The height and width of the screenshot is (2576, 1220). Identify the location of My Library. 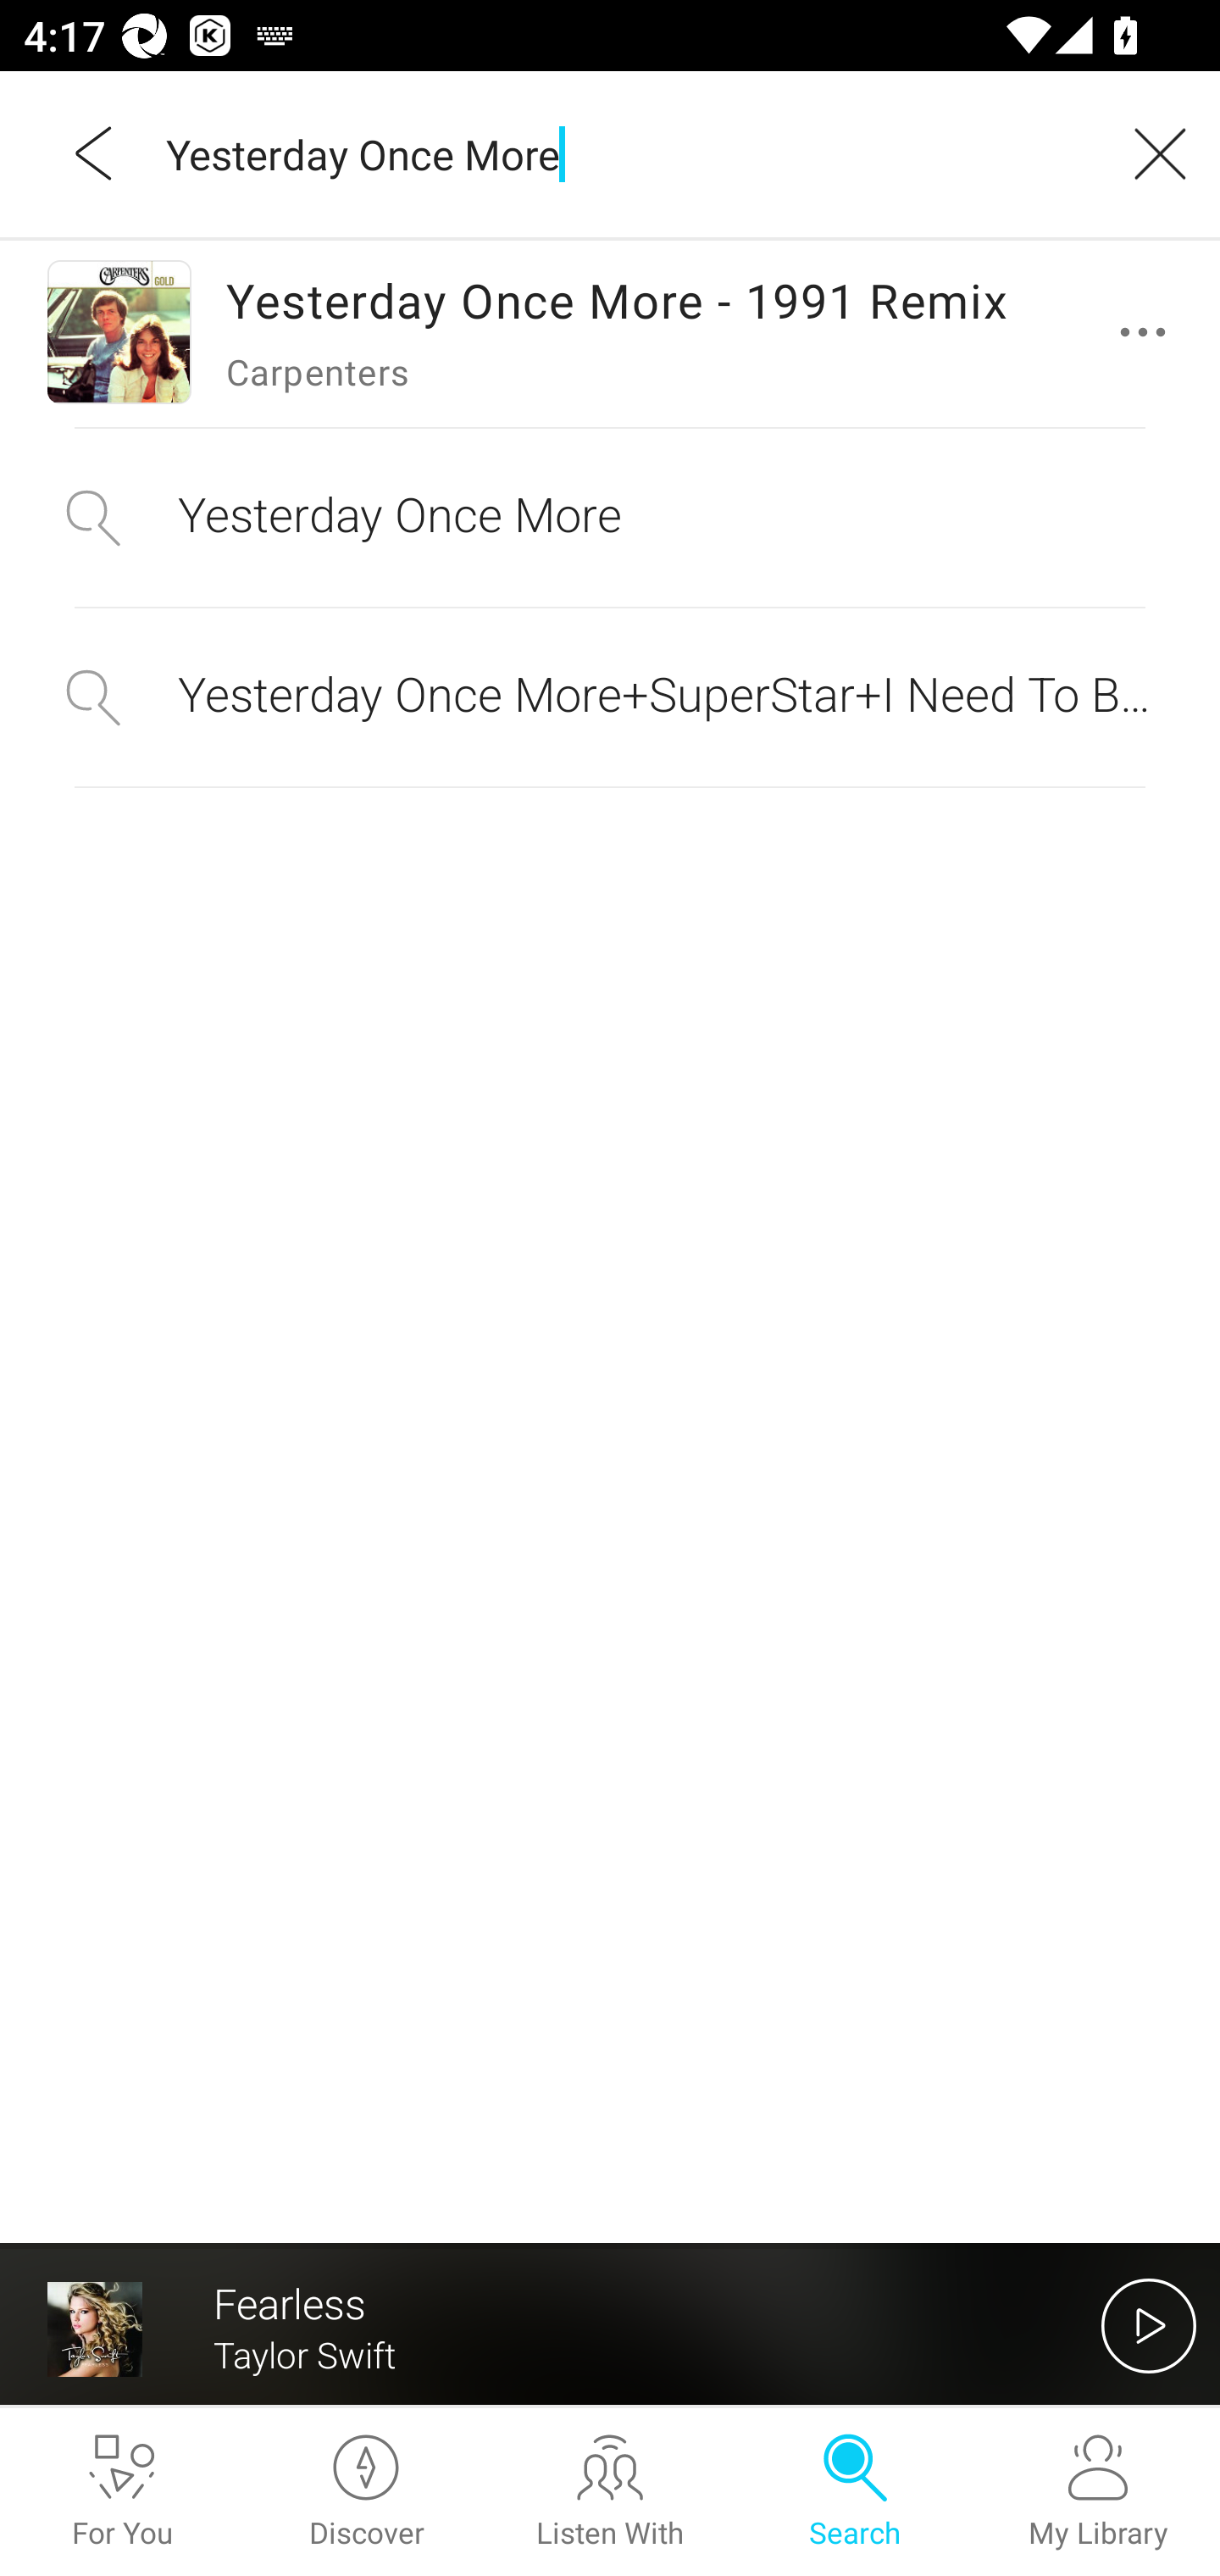
(1098, 2492).